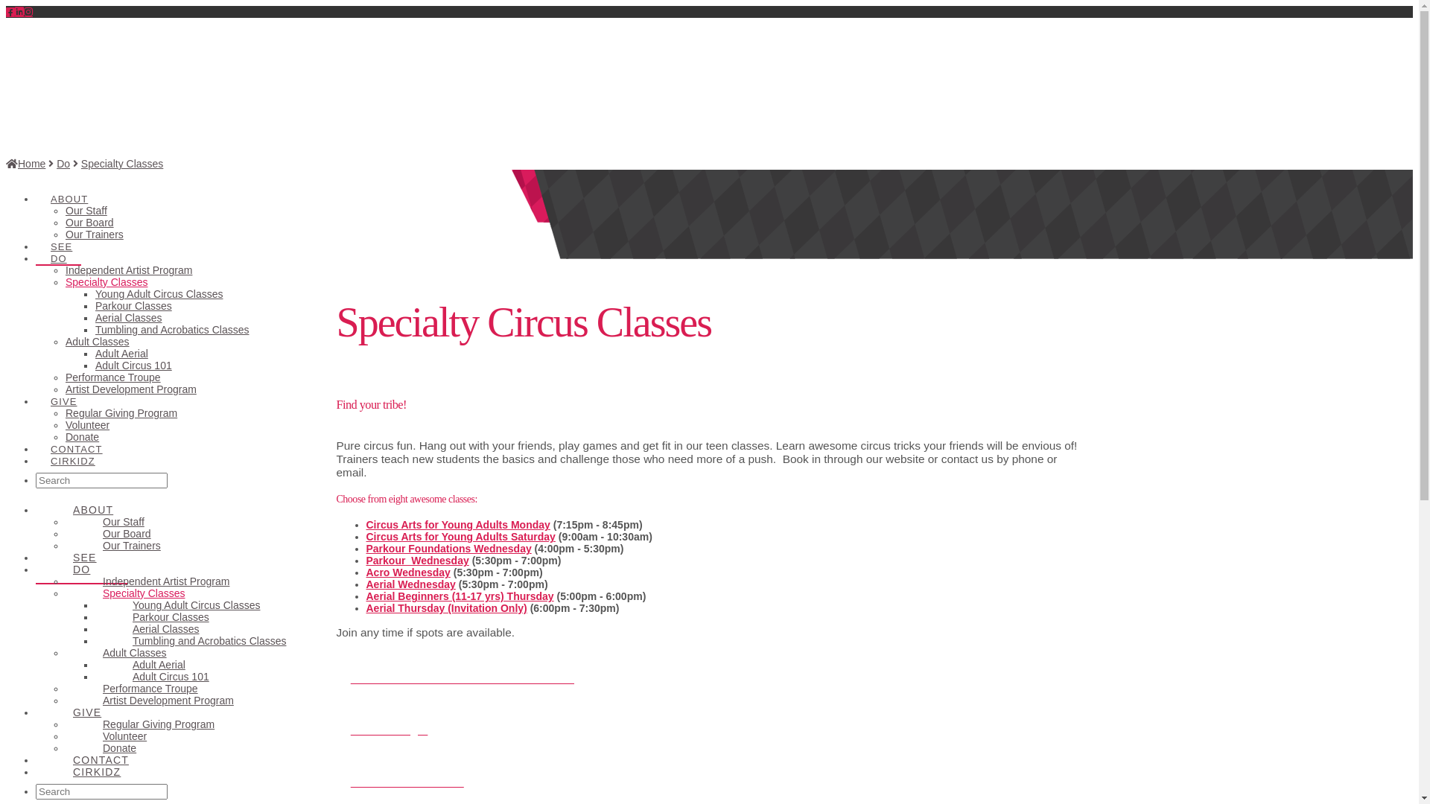 The width and height of the screenshot is (1430, 804). What do you see at coordinates (159, 665) in the screenshot?
I see `Adult Aerial` at bounding box center [159, 665].